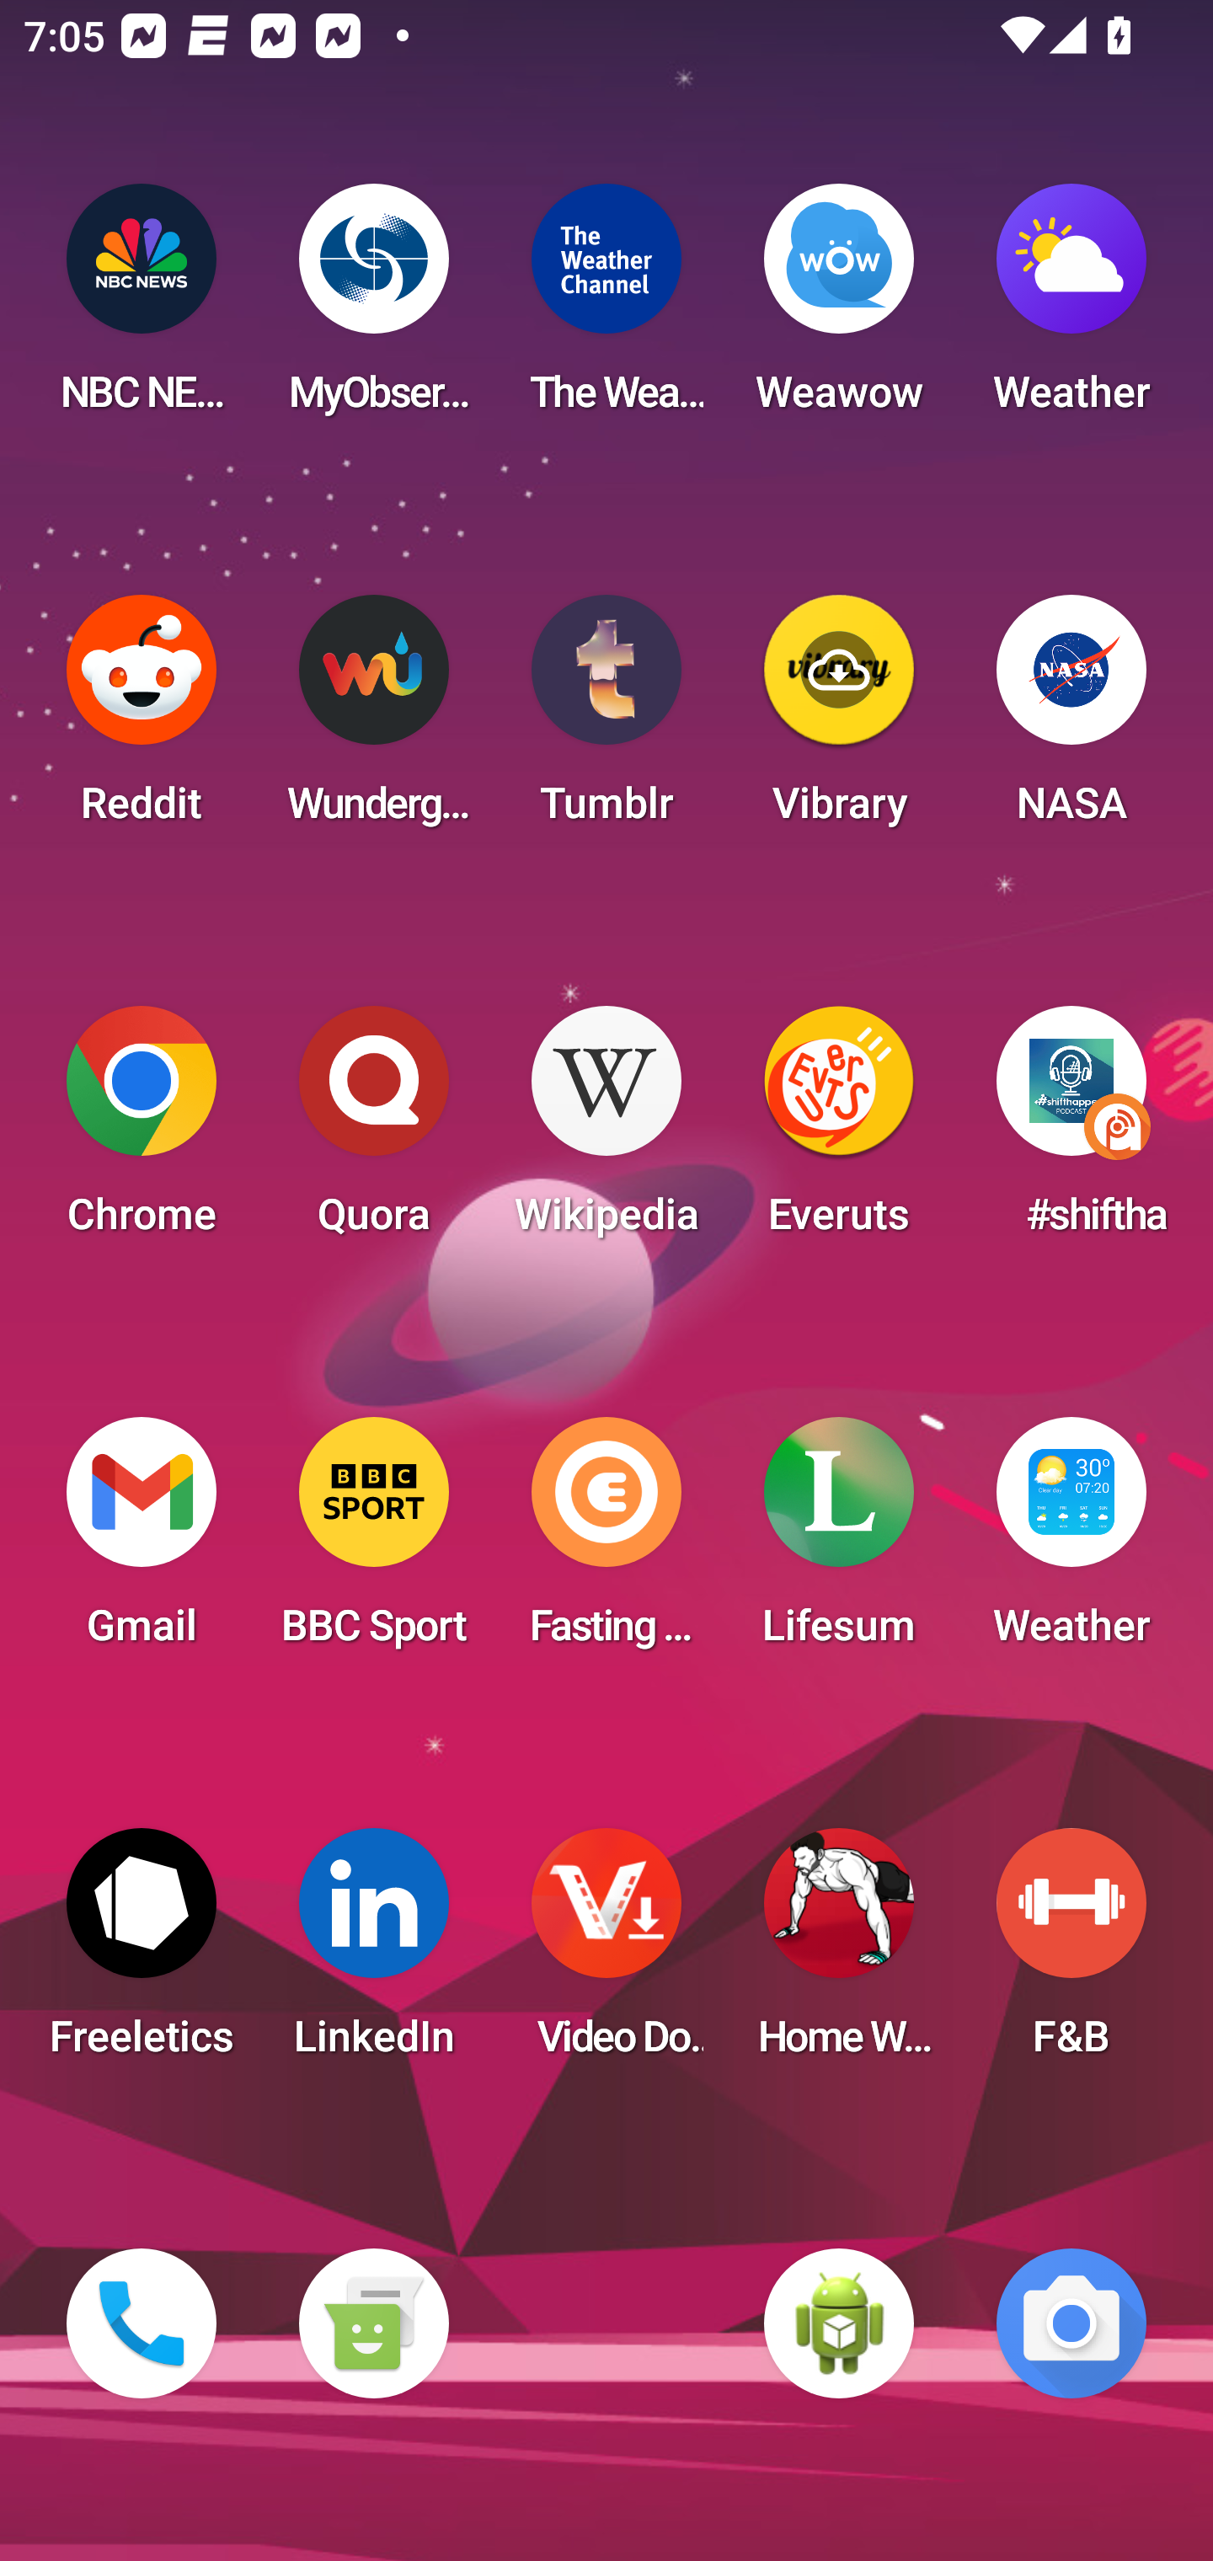 The height and width of the screenshot is (2561, 1213). Describe the element at coordinates (839, 308) in the screenshot. I see `Weawow` at that location.